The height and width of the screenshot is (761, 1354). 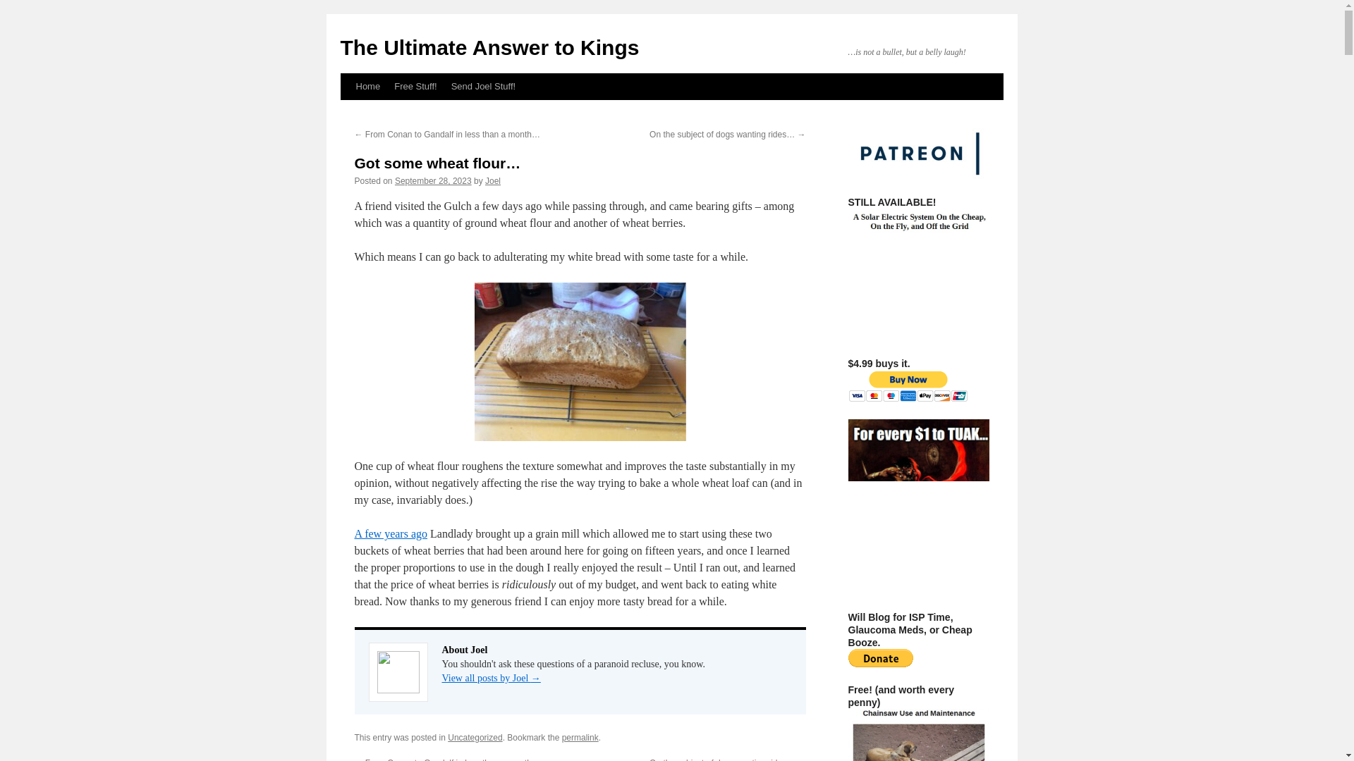 I want to click on View all posts by Joel, so click(x=492, y=180).